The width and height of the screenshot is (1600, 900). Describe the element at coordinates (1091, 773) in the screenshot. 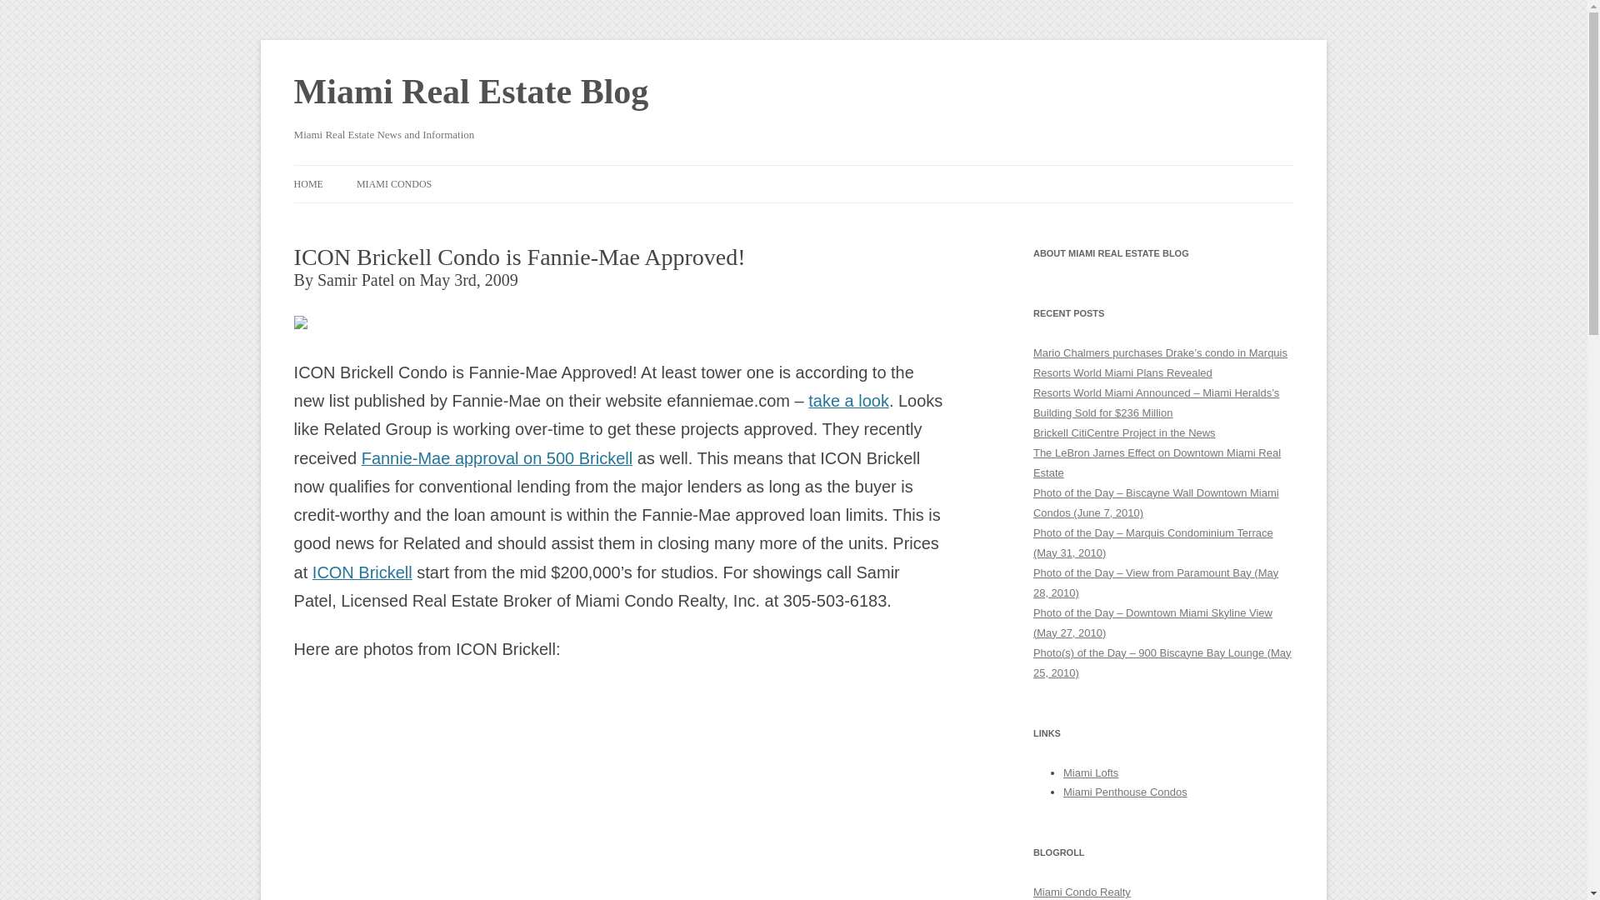

I see `Miami Lofts` at that location.